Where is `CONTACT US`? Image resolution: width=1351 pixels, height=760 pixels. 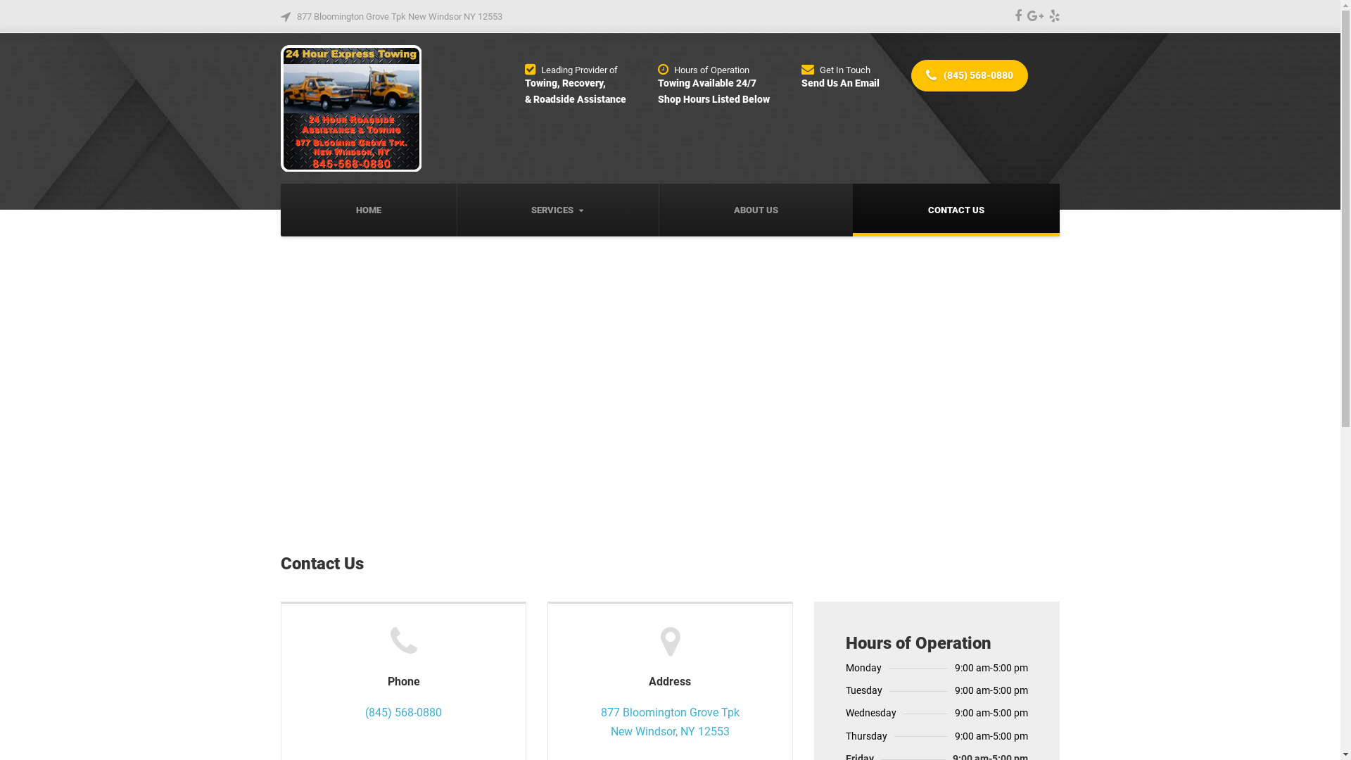
CONTACT US is located at coordinates (956, 210).